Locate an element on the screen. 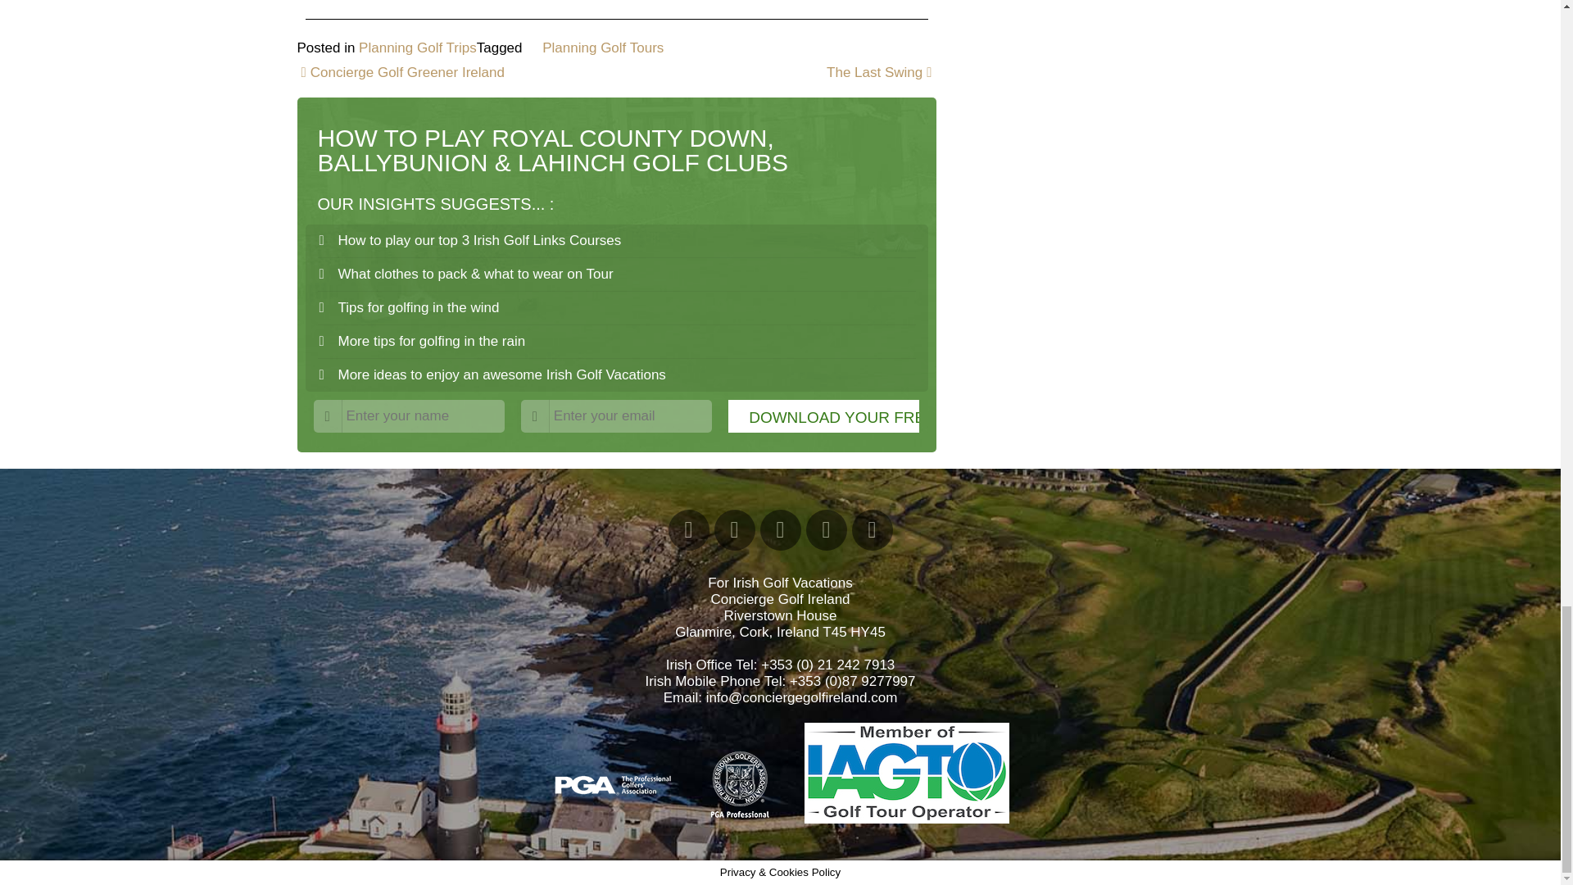 The width and height of the screenshot is (1573, 885). Concierge Golf on facebook is located at coordinates (688, 529).